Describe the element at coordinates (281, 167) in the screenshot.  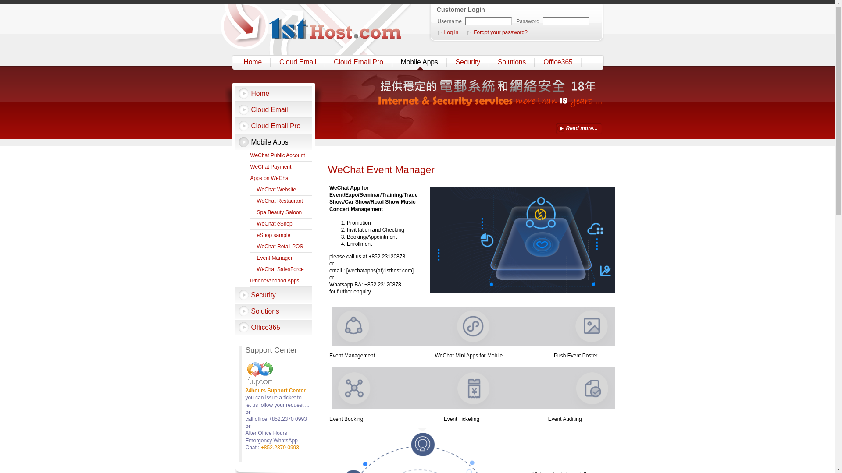
I see `WeChat Payment` at that location.